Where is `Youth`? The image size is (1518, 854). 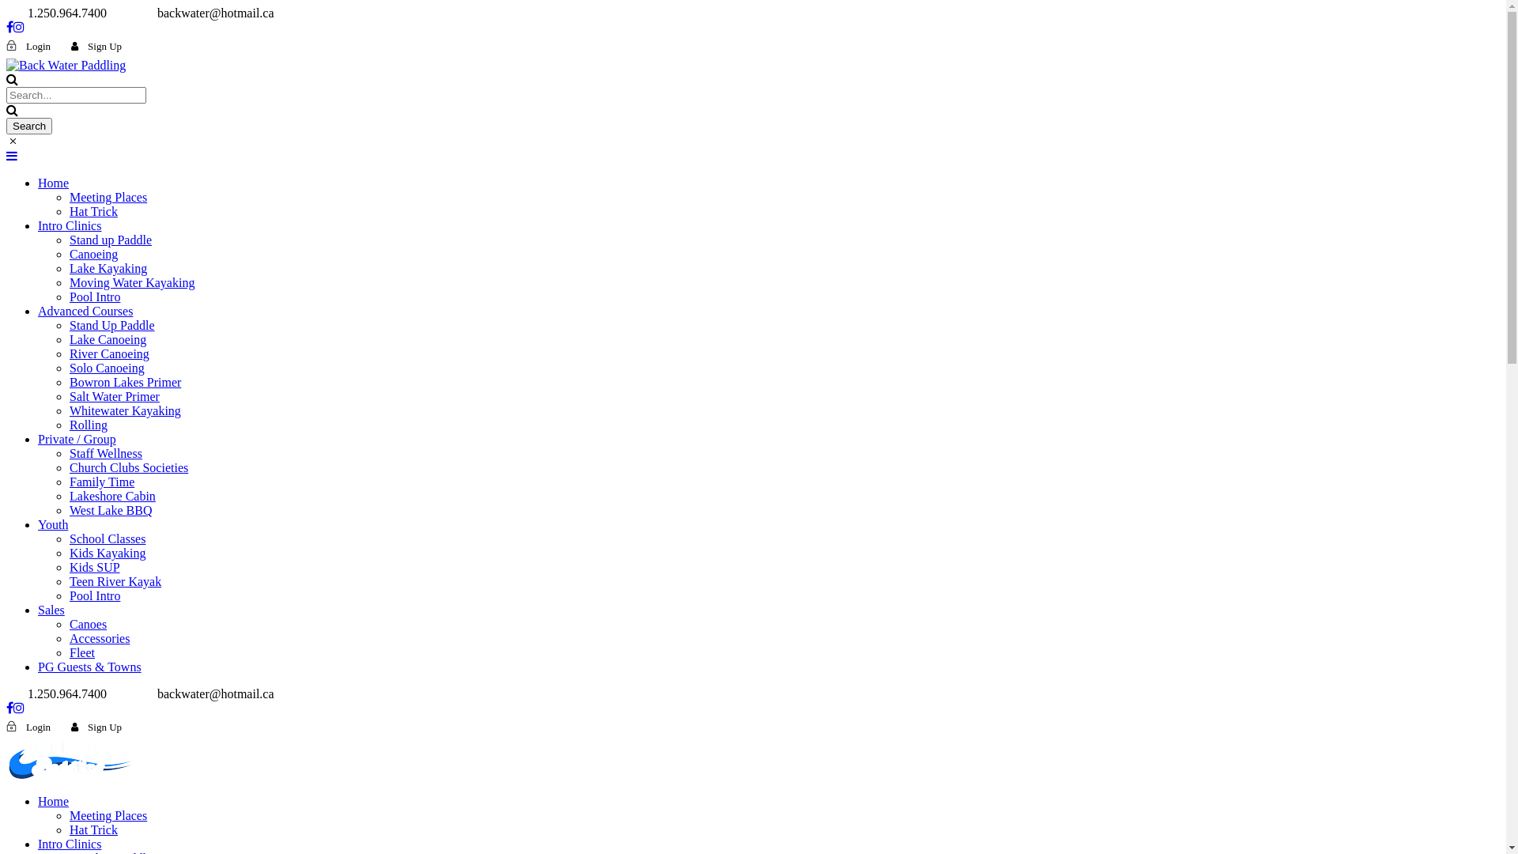 Youth is located at coordinates (53, 525).